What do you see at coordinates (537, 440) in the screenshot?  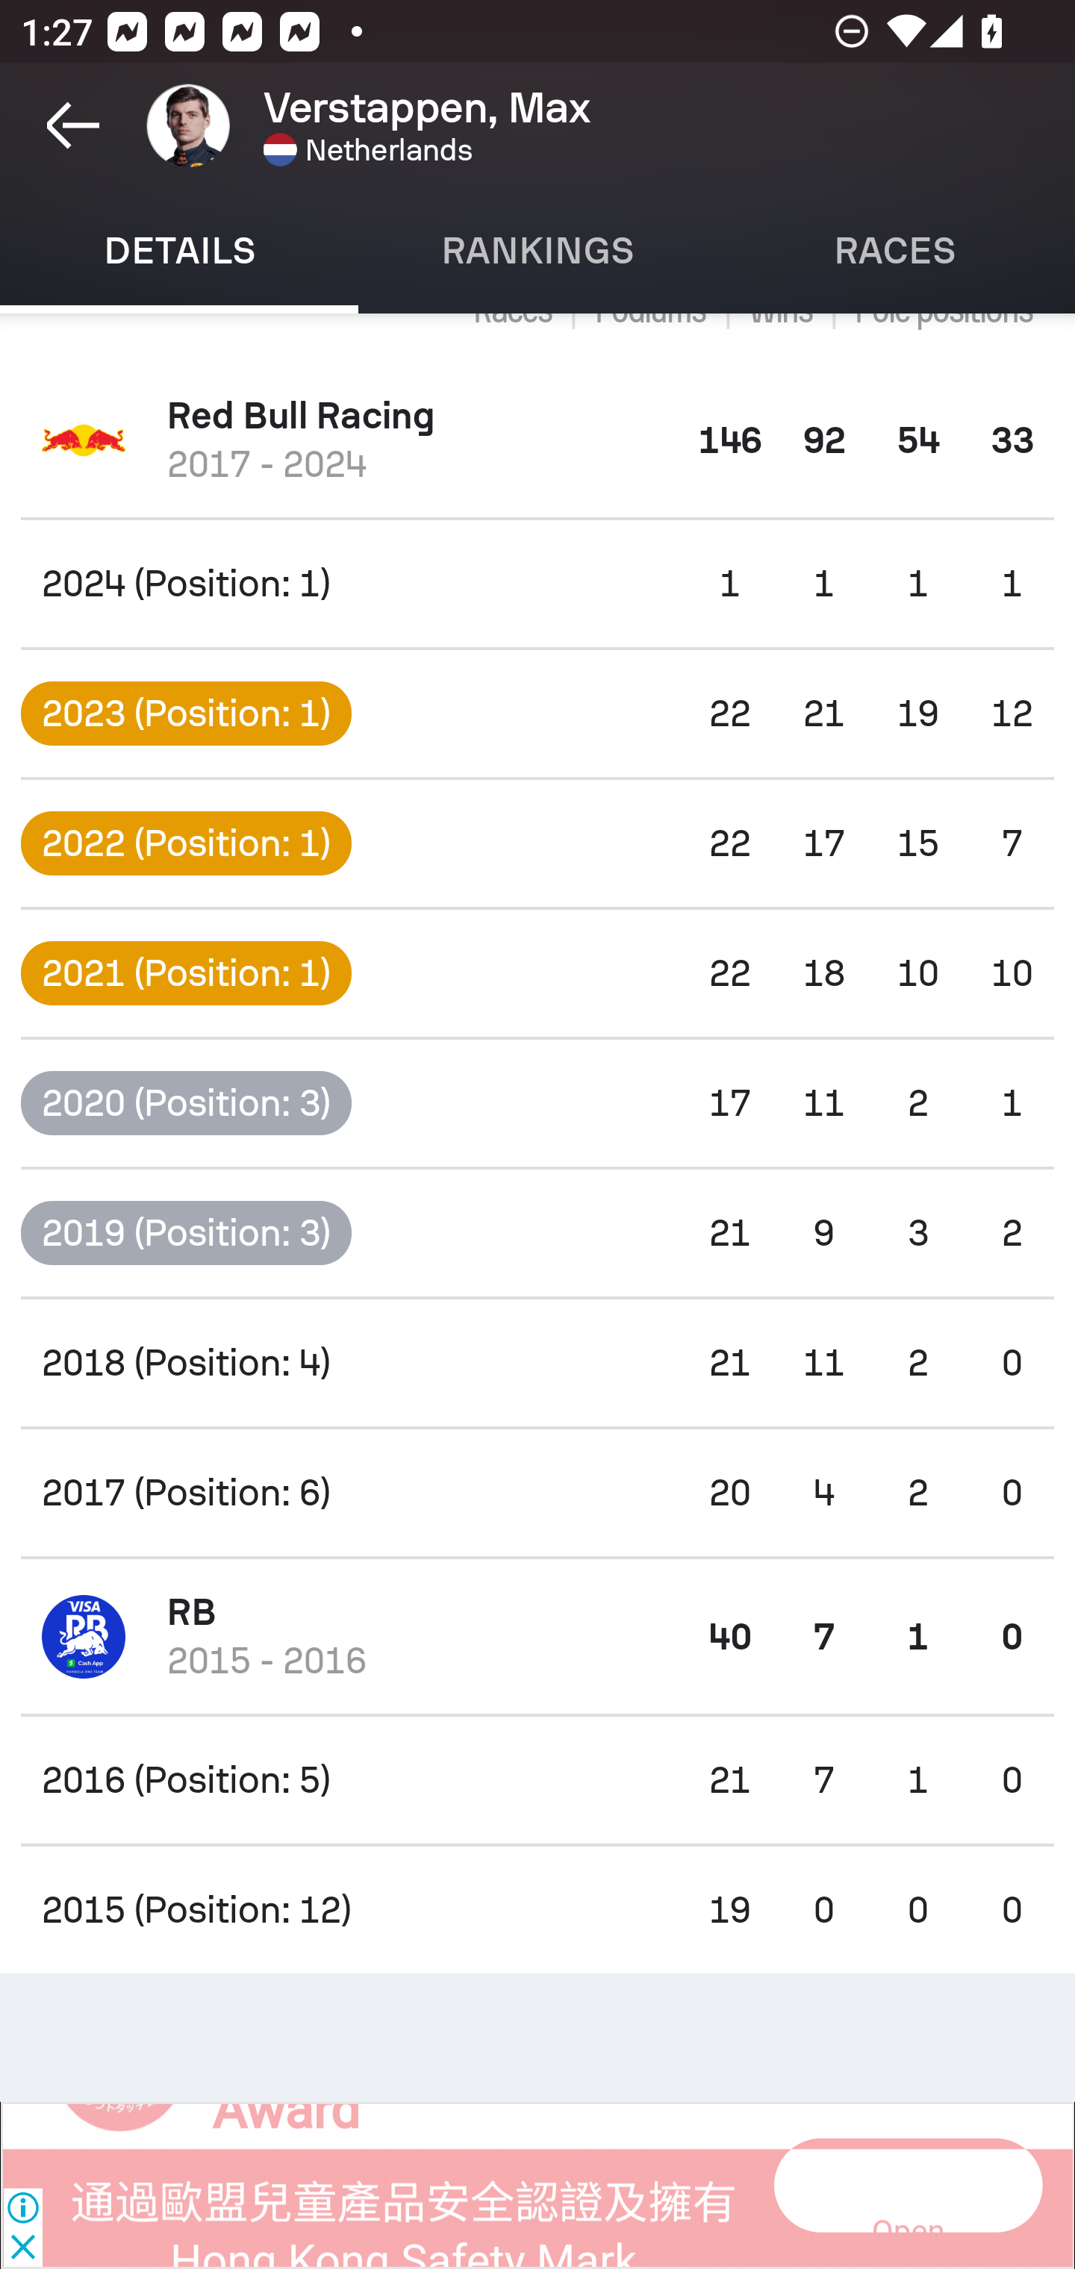 I see `Red Bull Racing 2017 - 2024 146 92 54 33` at bounding box center [537, 440].